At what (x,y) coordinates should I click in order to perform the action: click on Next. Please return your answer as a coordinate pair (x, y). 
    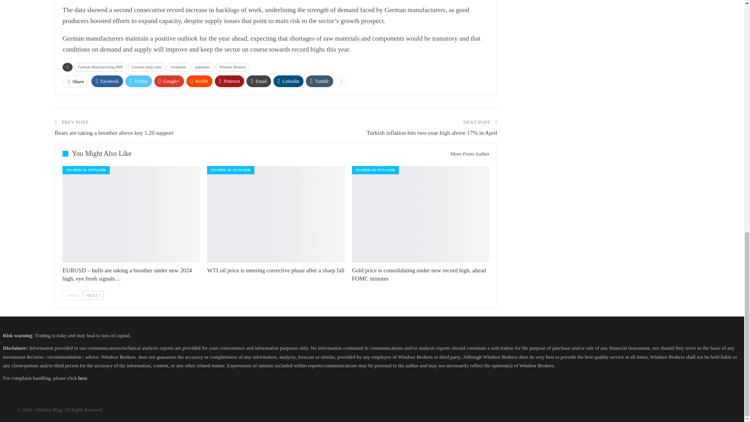
    Looking at the image, I should click on (94, 295).